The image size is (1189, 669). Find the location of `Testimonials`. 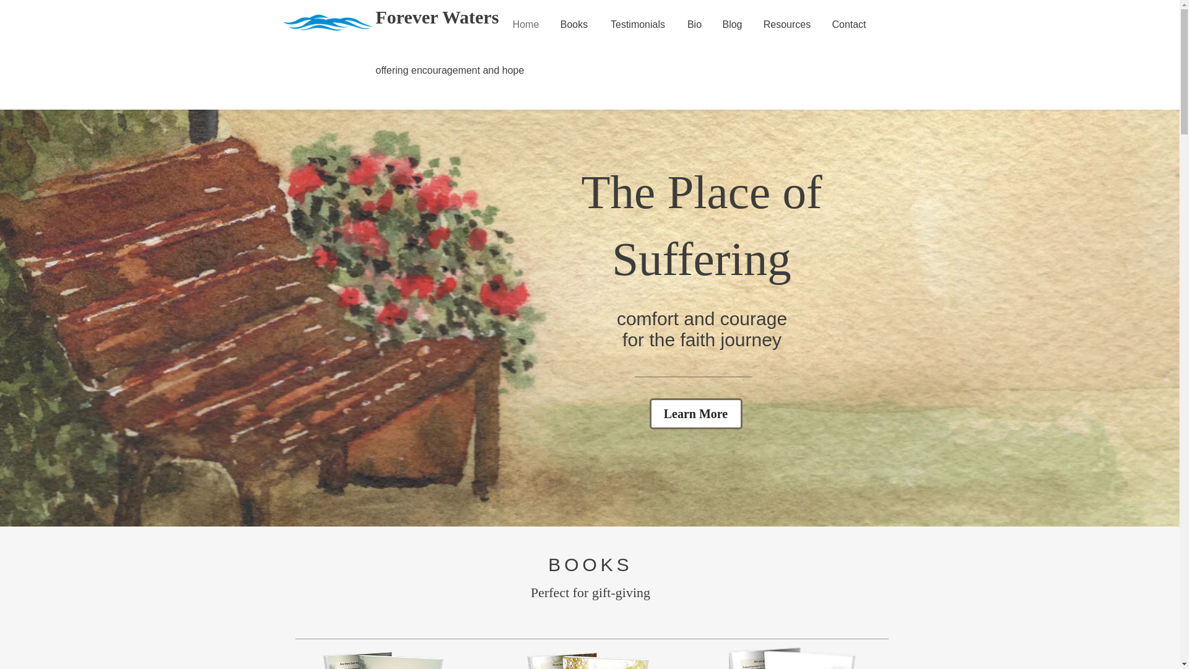

Testimonials is located at coordinates (637, 24).